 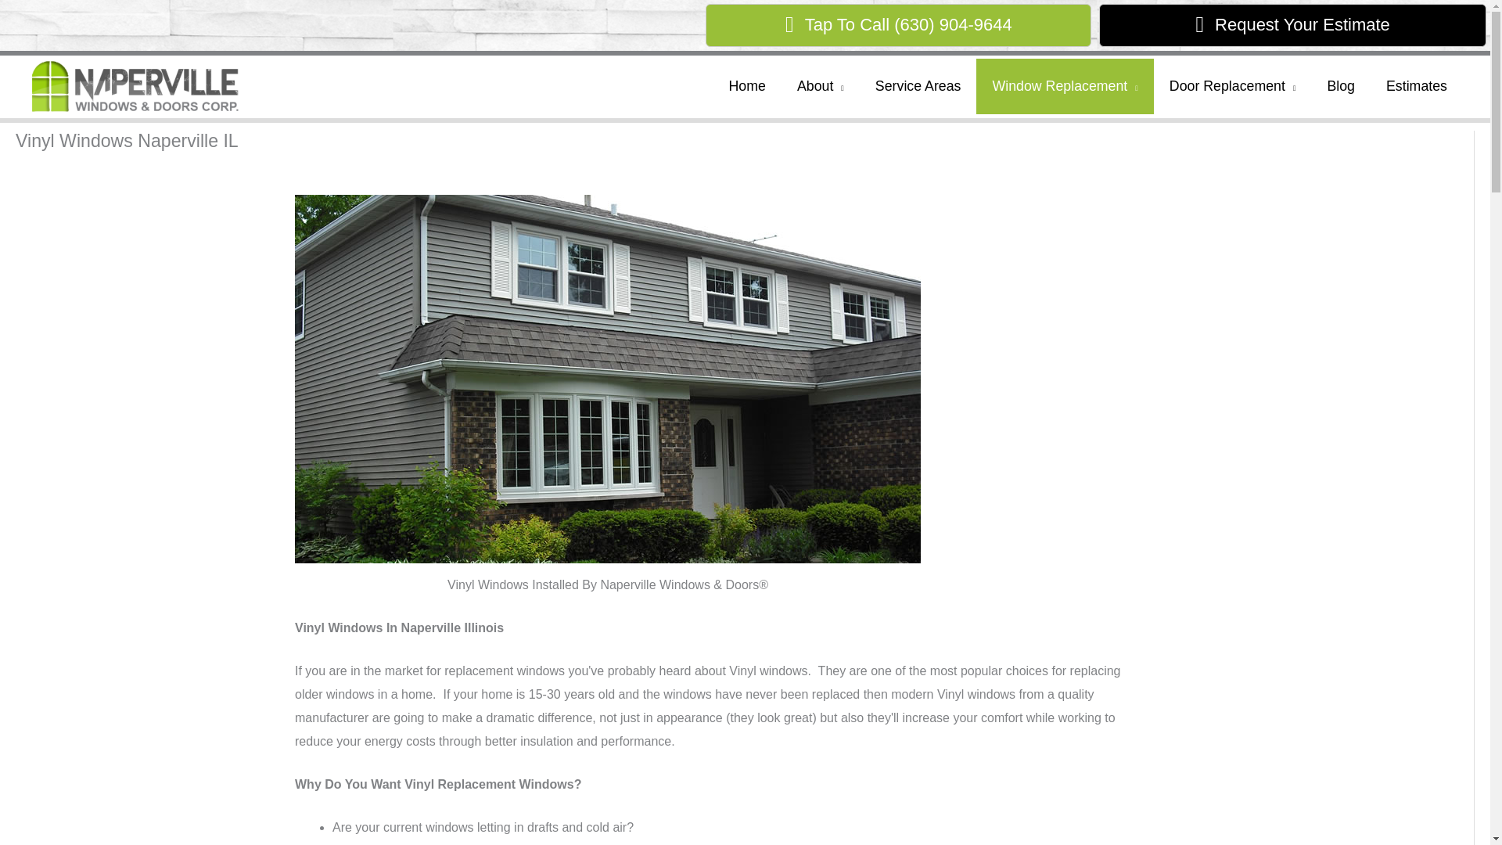 What do you see at coordinates (1065, 86) in the screenshot?
I see `Window Replacement` at bounding box center [1065, 86].